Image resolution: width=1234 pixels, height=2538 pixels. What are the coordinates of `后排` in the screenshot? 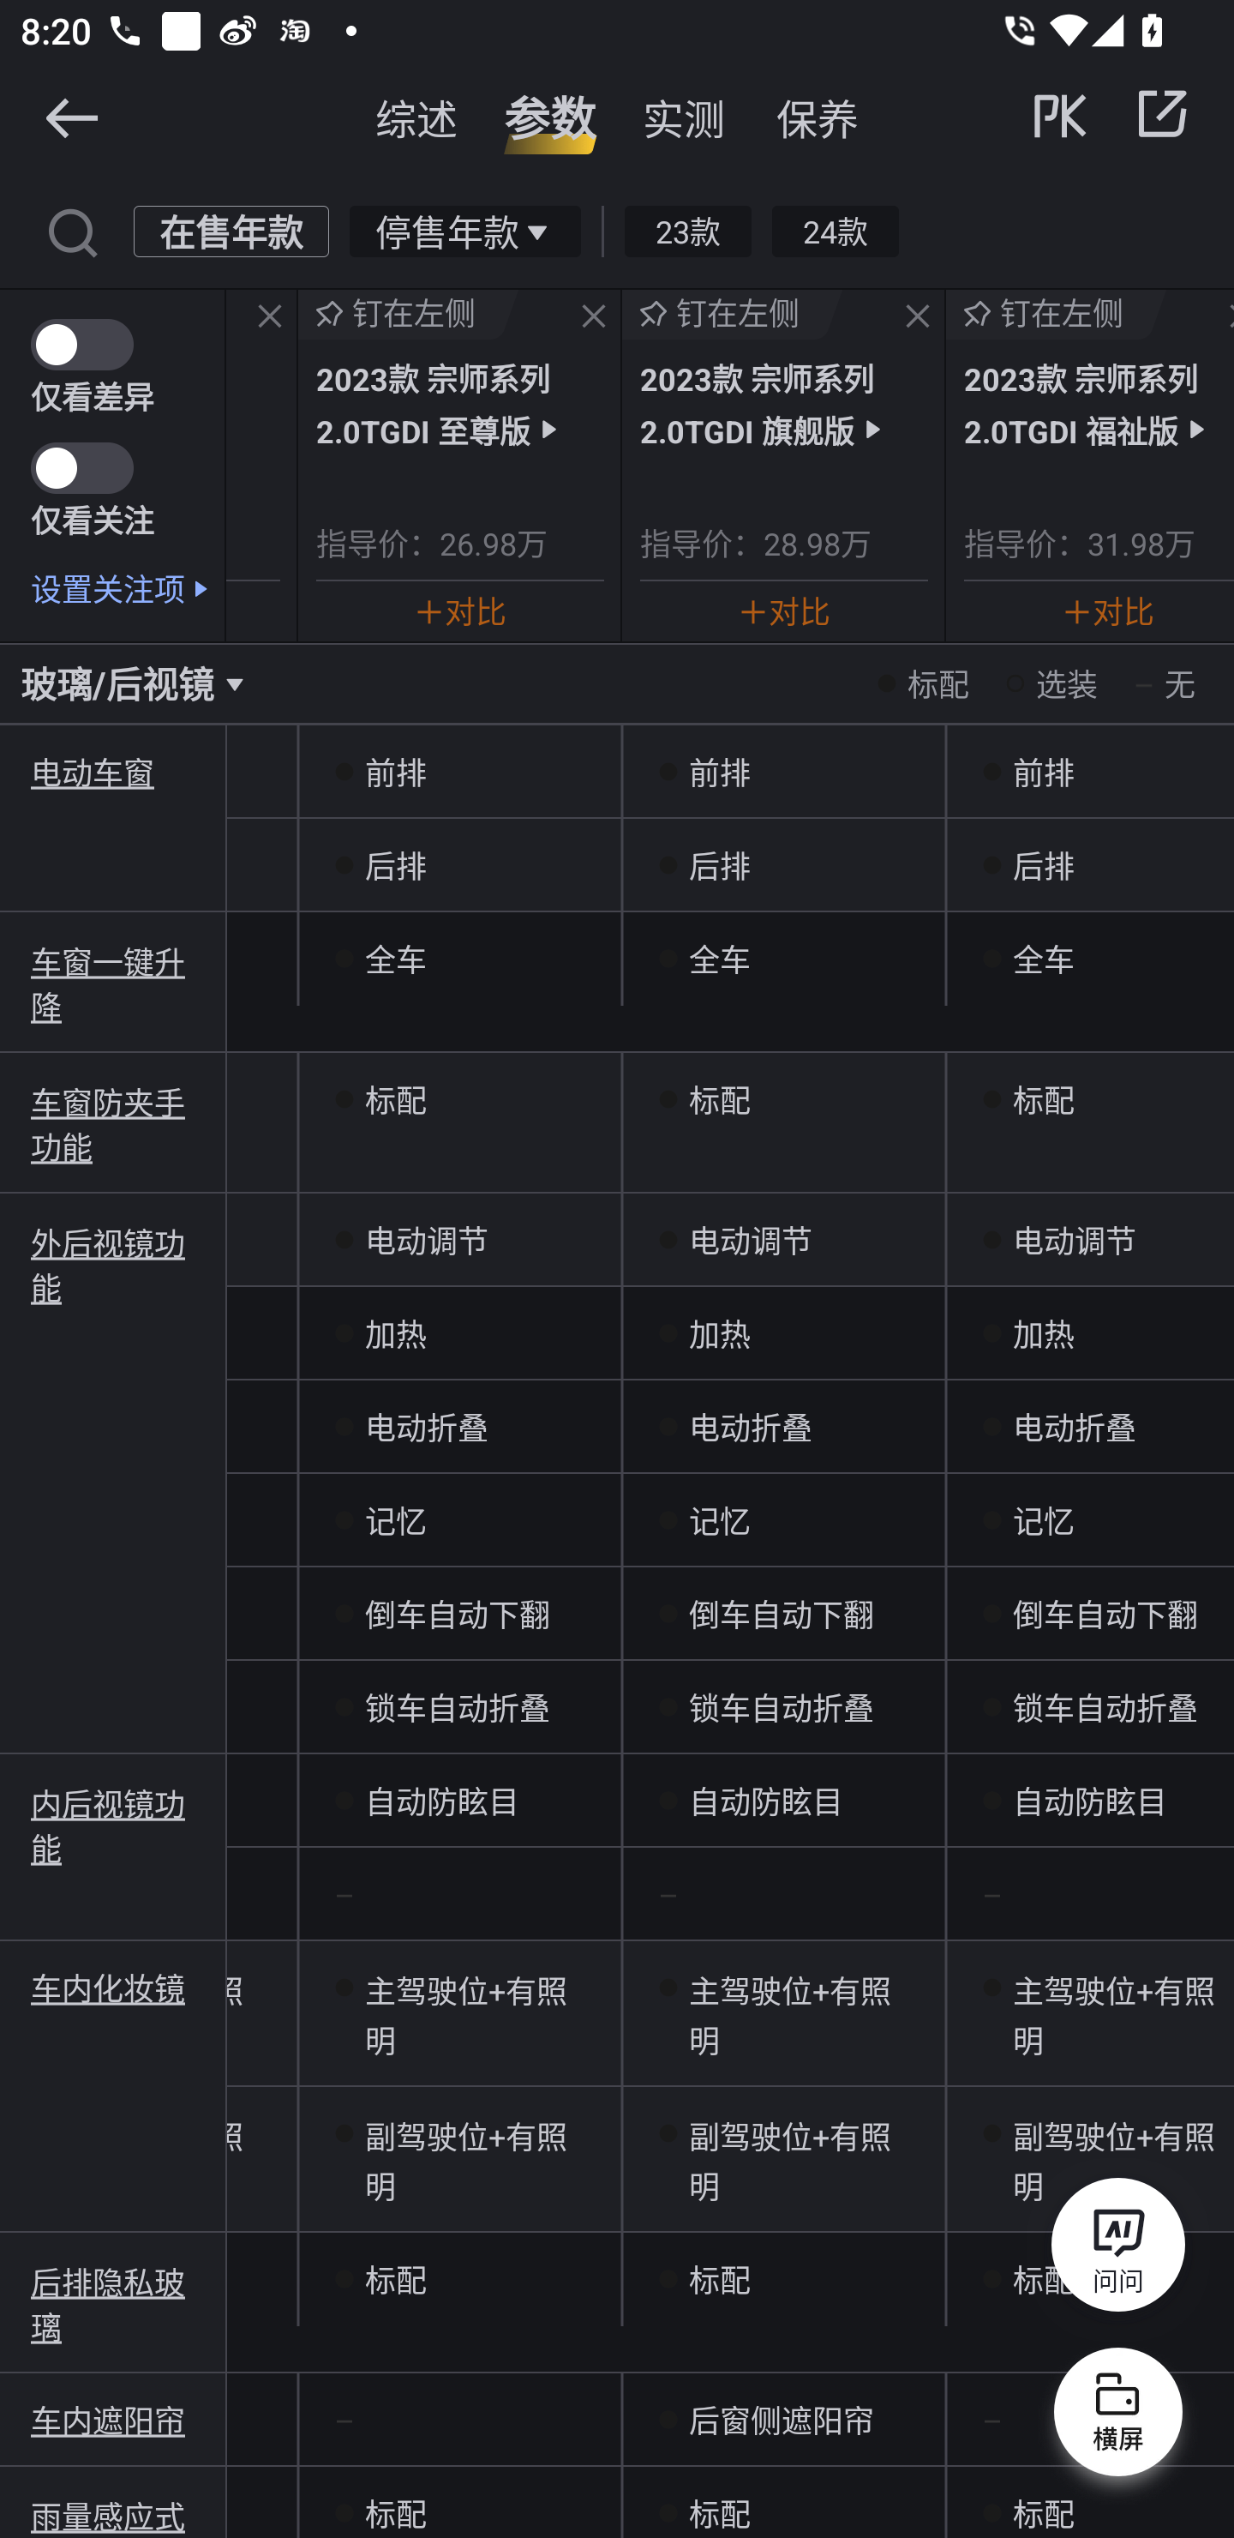 It's located at (783, 865).